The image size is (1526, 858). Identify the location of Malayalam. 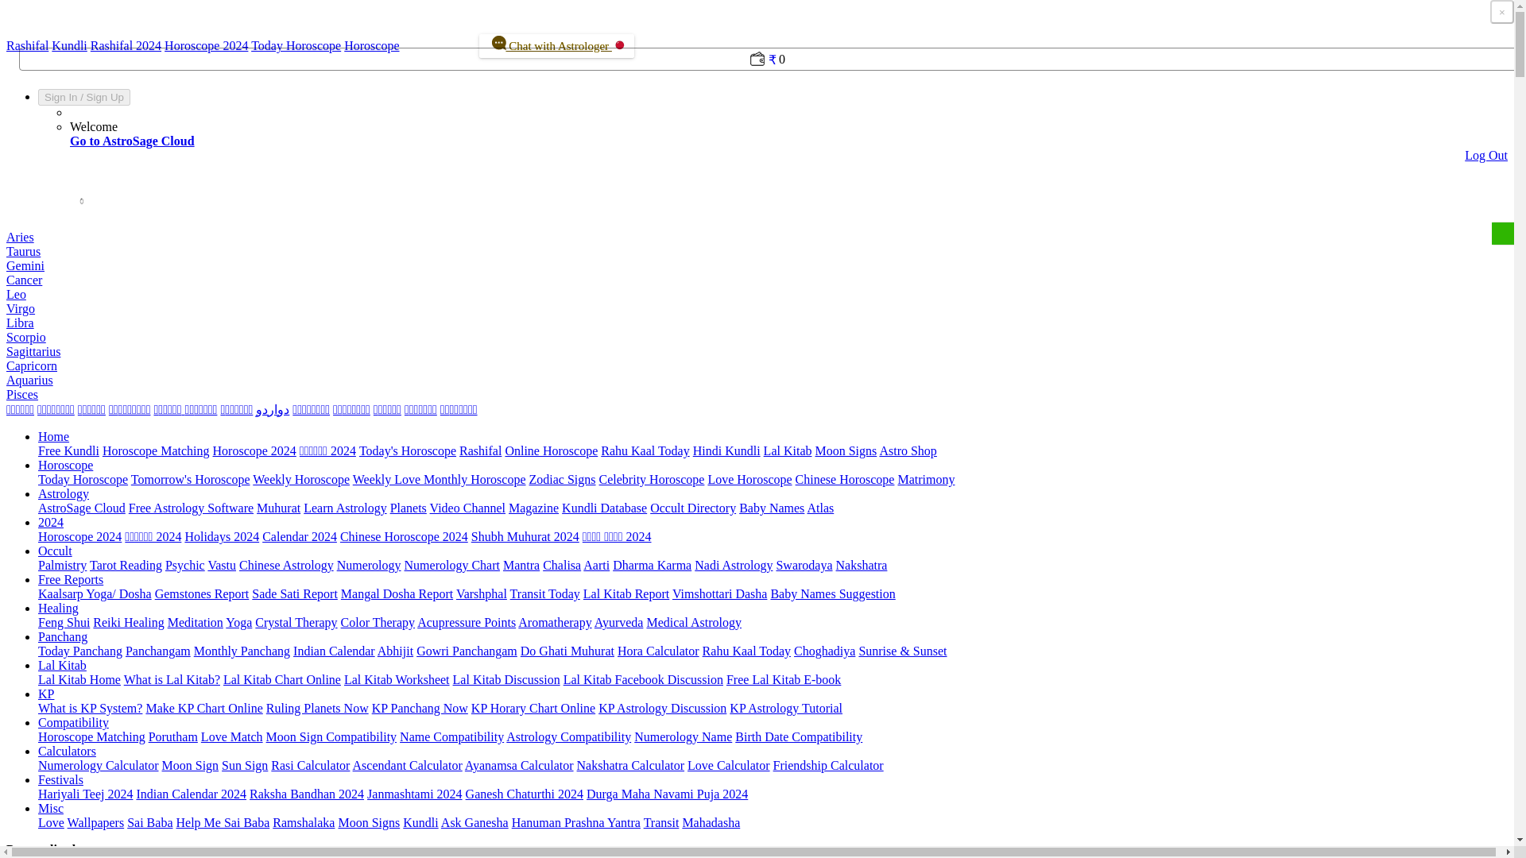
(236, 408).